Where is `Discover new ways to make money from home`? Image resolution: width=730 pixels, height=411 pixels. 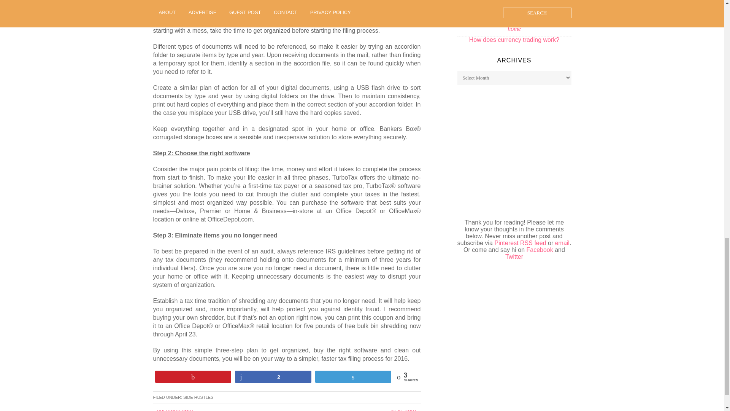 Discover new ways to make money from home is located at coordinates (514, 25).